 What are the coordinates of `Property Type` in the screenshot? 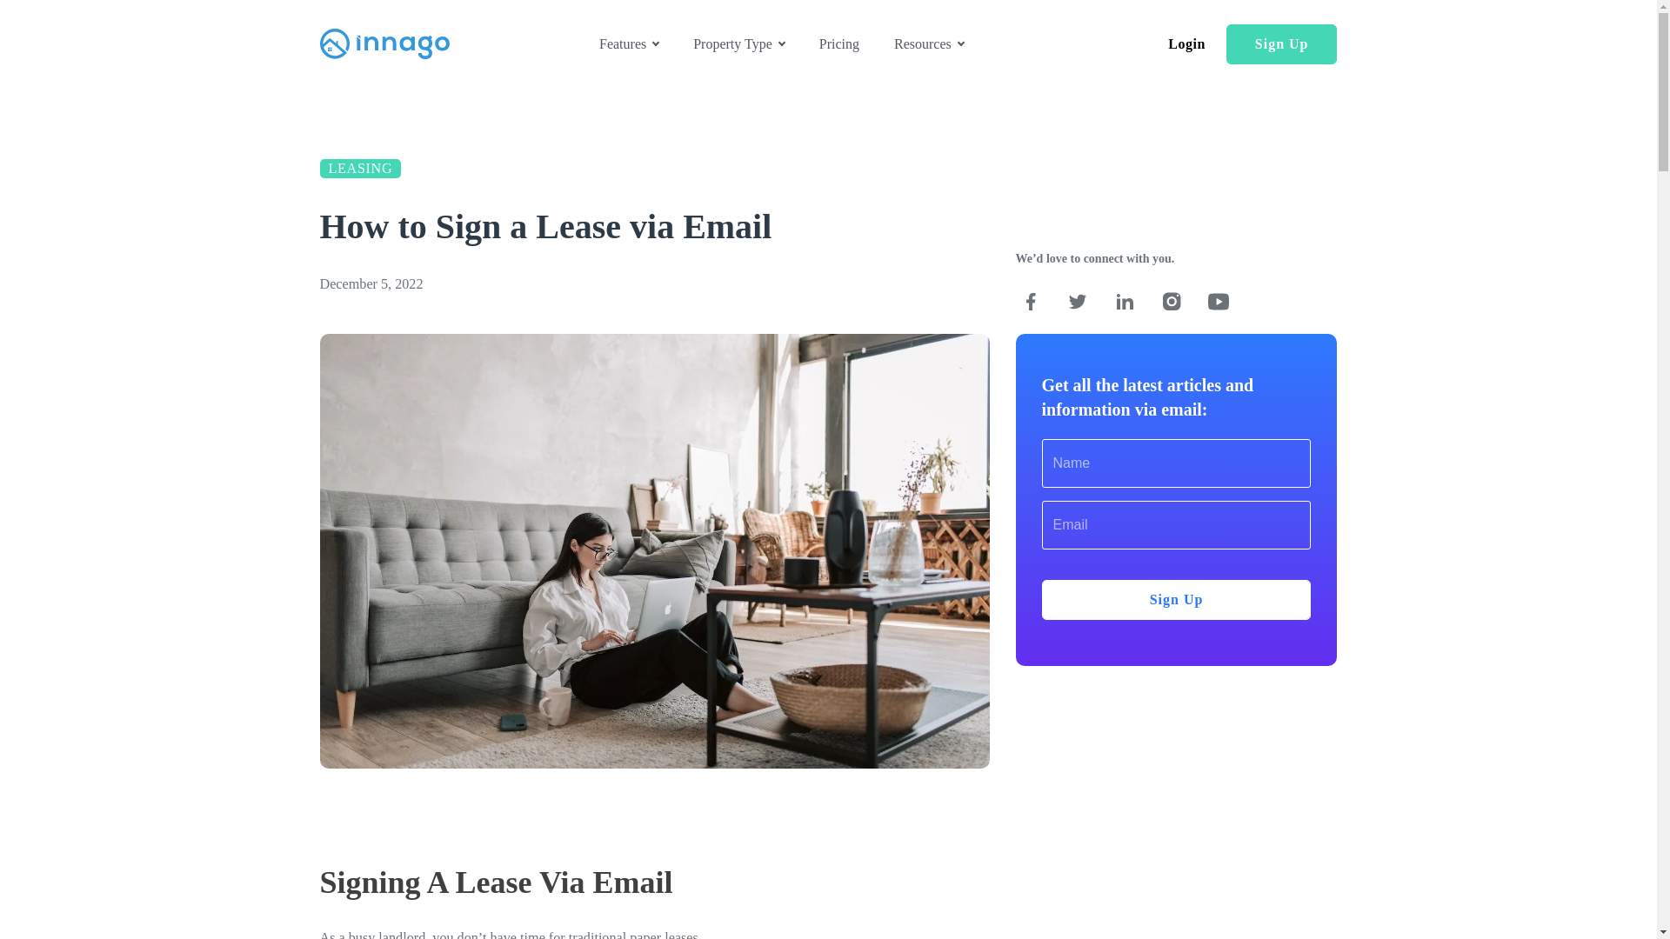 It's located at (738, 43).